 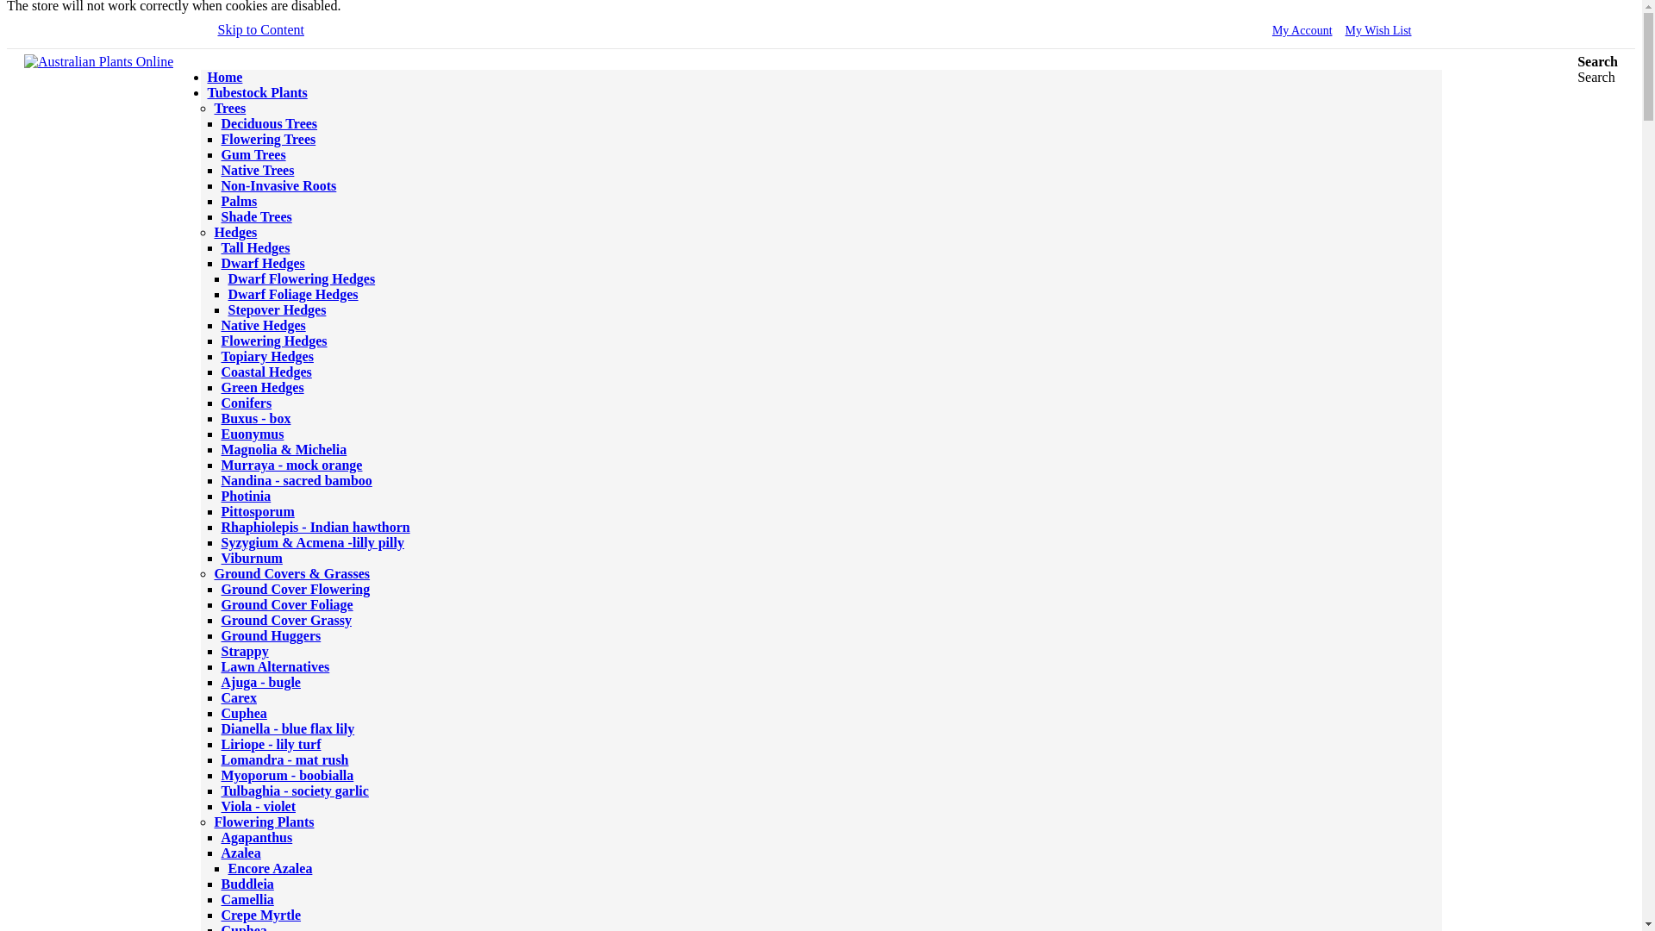 What do you see at coordinates (277, 310) in the screenshot?
I see `Stepover Hedges` at bounding box center [277, 310].